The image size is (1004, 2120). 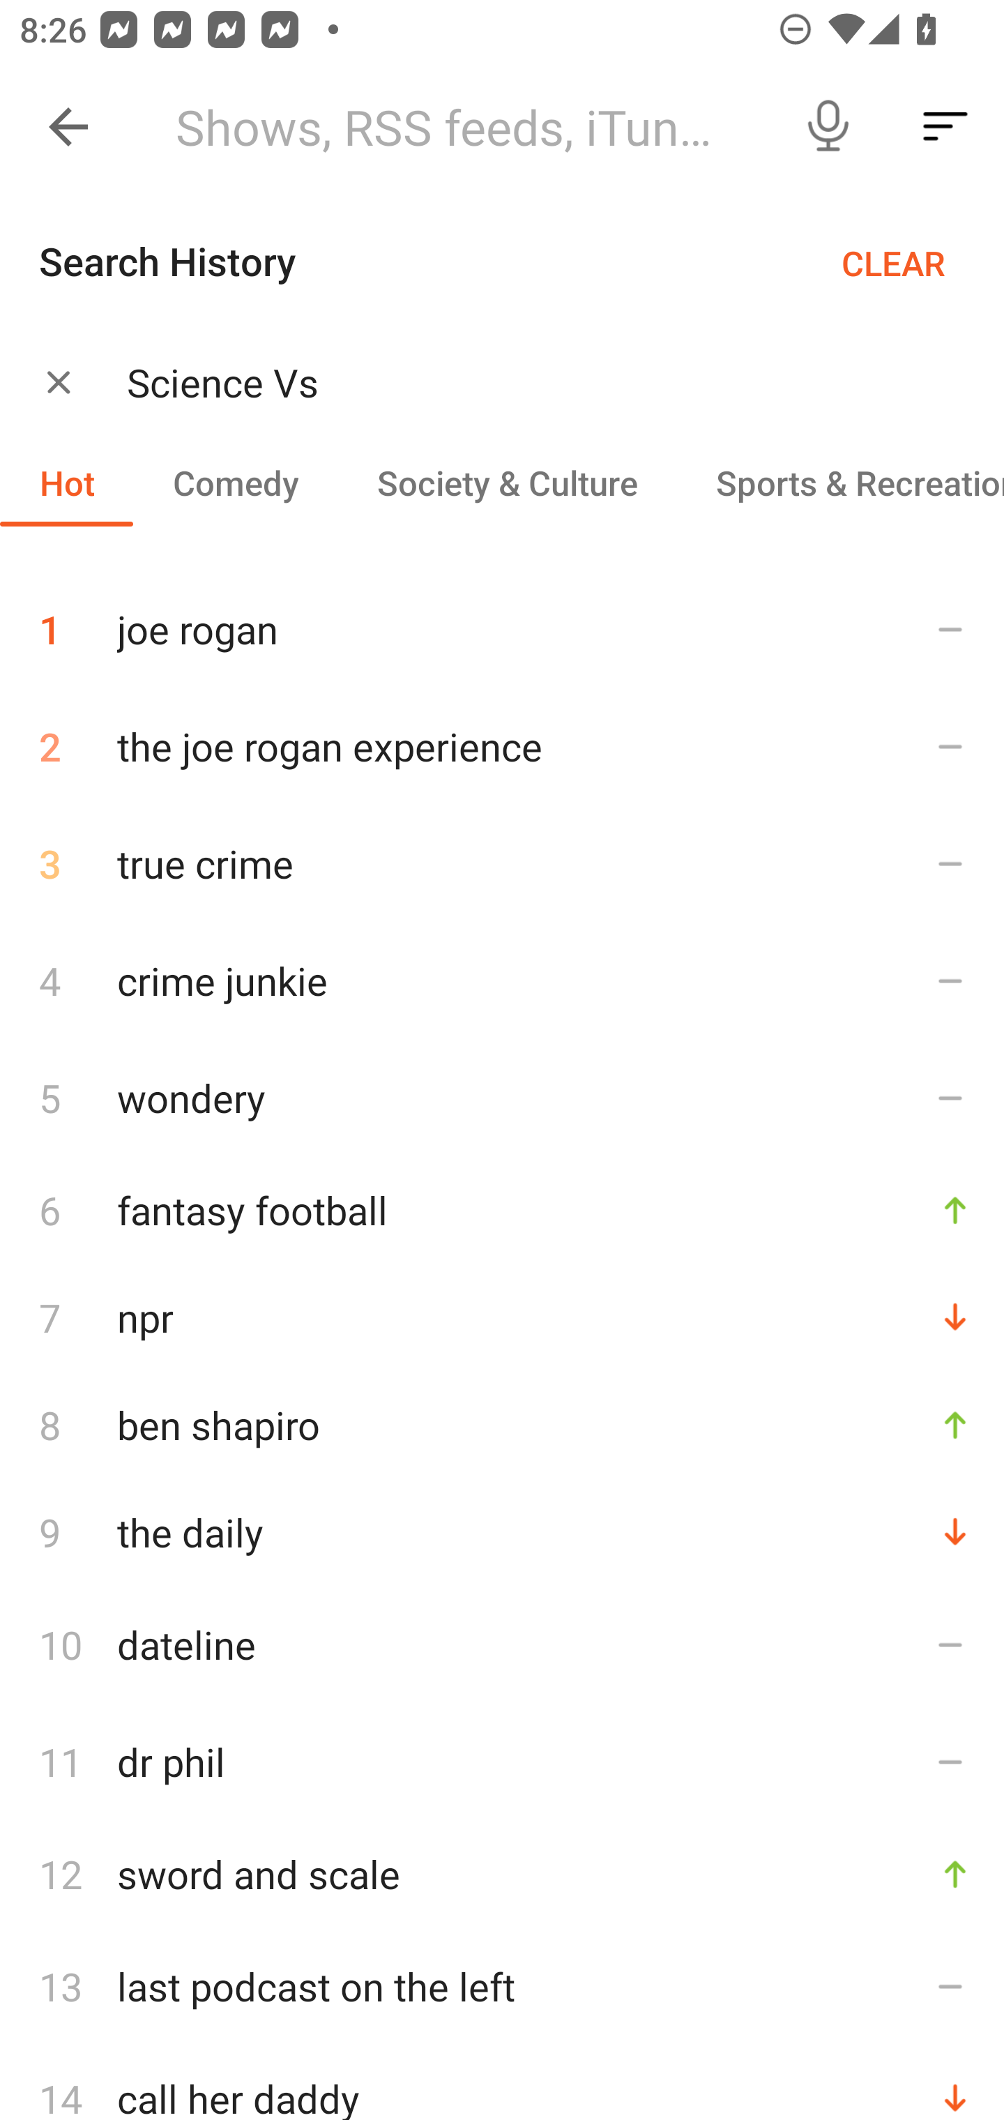 What do you see at coordinates (893, 262) in the screenshot?
I see `CLEAR` at bounding box center [893, 262].